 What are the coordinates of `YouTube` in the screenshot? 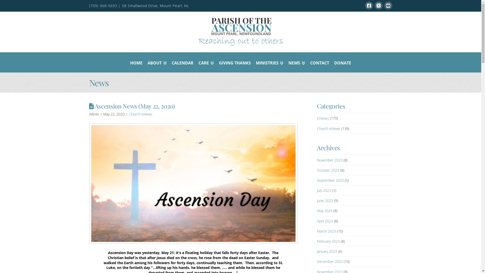 It's located at (388, 6).